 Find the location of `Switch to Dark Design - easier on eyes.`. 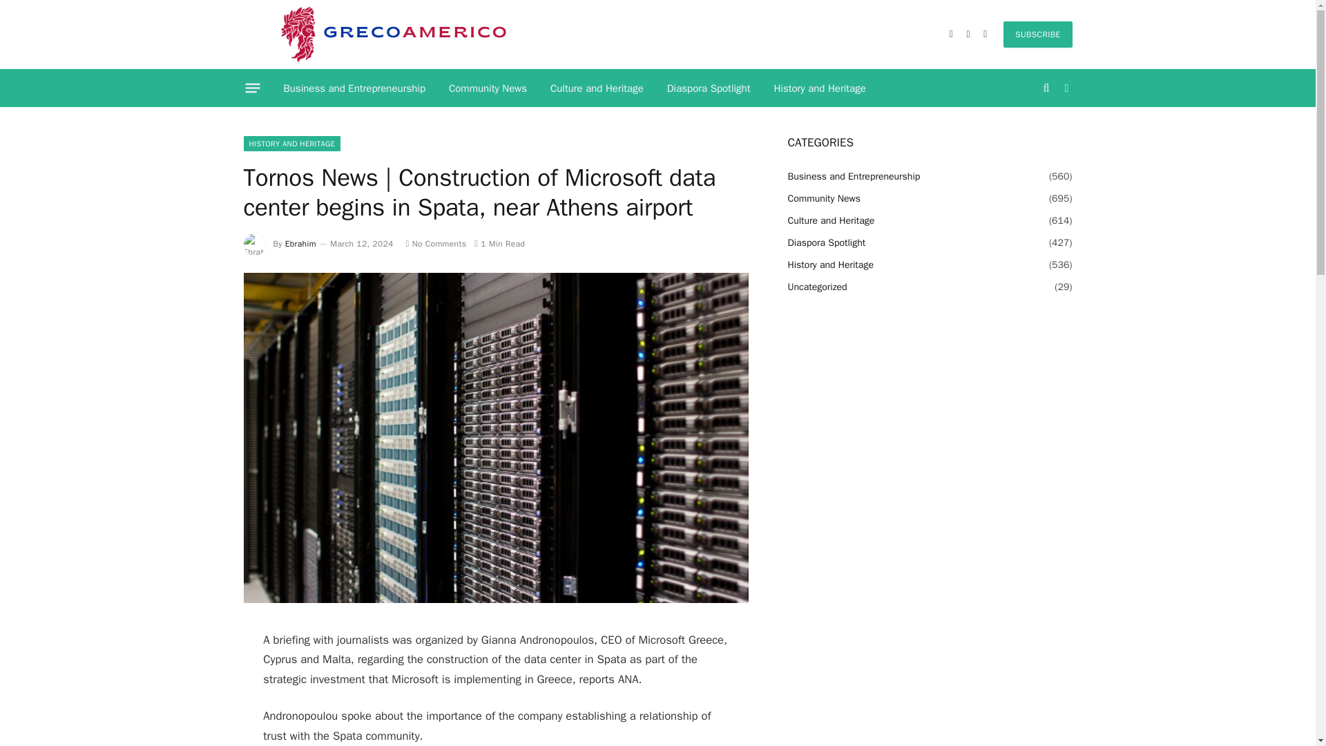

Switch to Dark Design - easier on eyes. is located at coordinates (1065, 88).